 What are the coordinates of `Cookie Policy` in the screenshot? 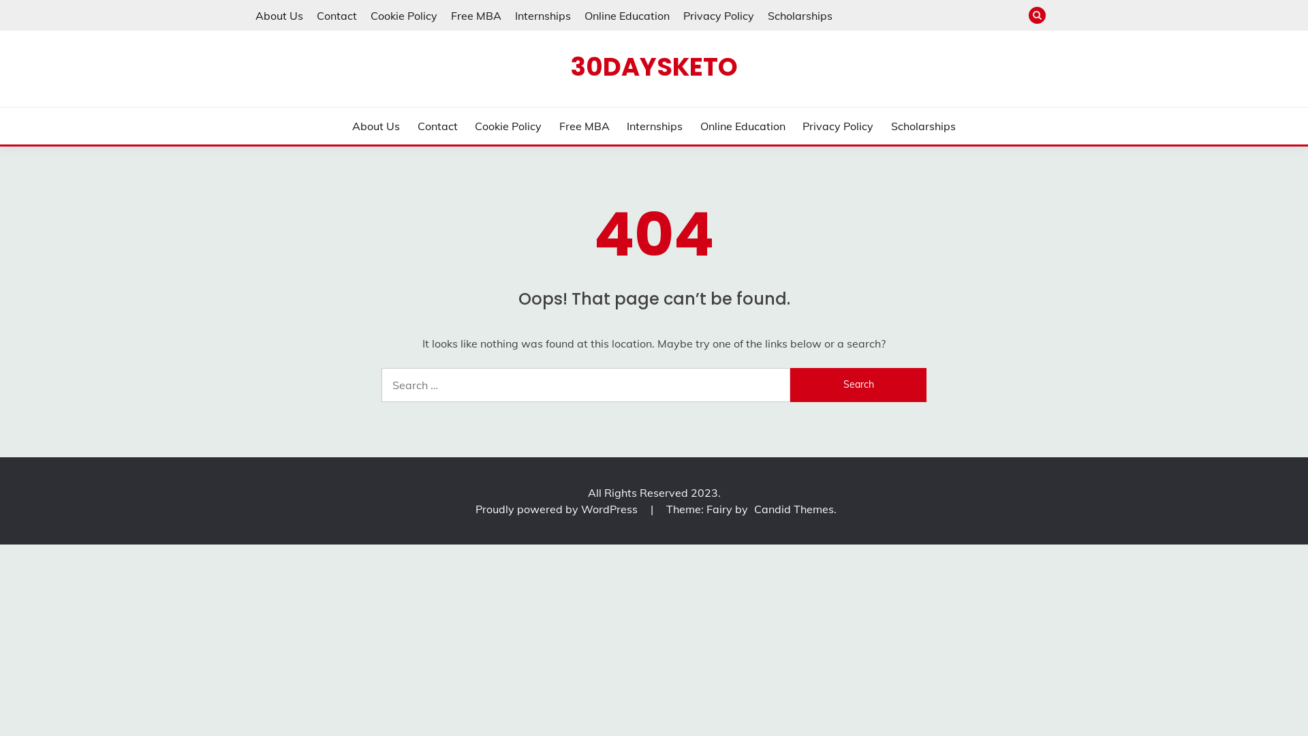 It's located at (404, 15).